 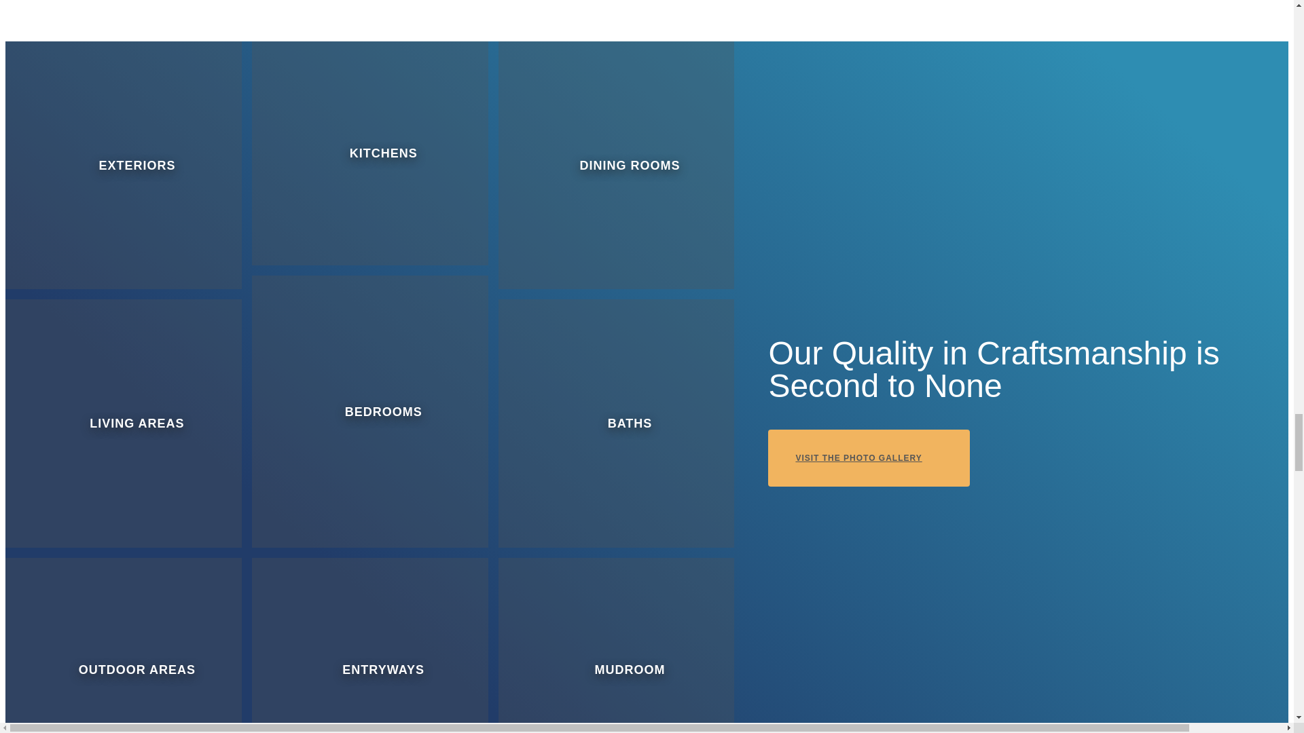 I want to click on ENTRYWAYS, so click(x=369, y=645).